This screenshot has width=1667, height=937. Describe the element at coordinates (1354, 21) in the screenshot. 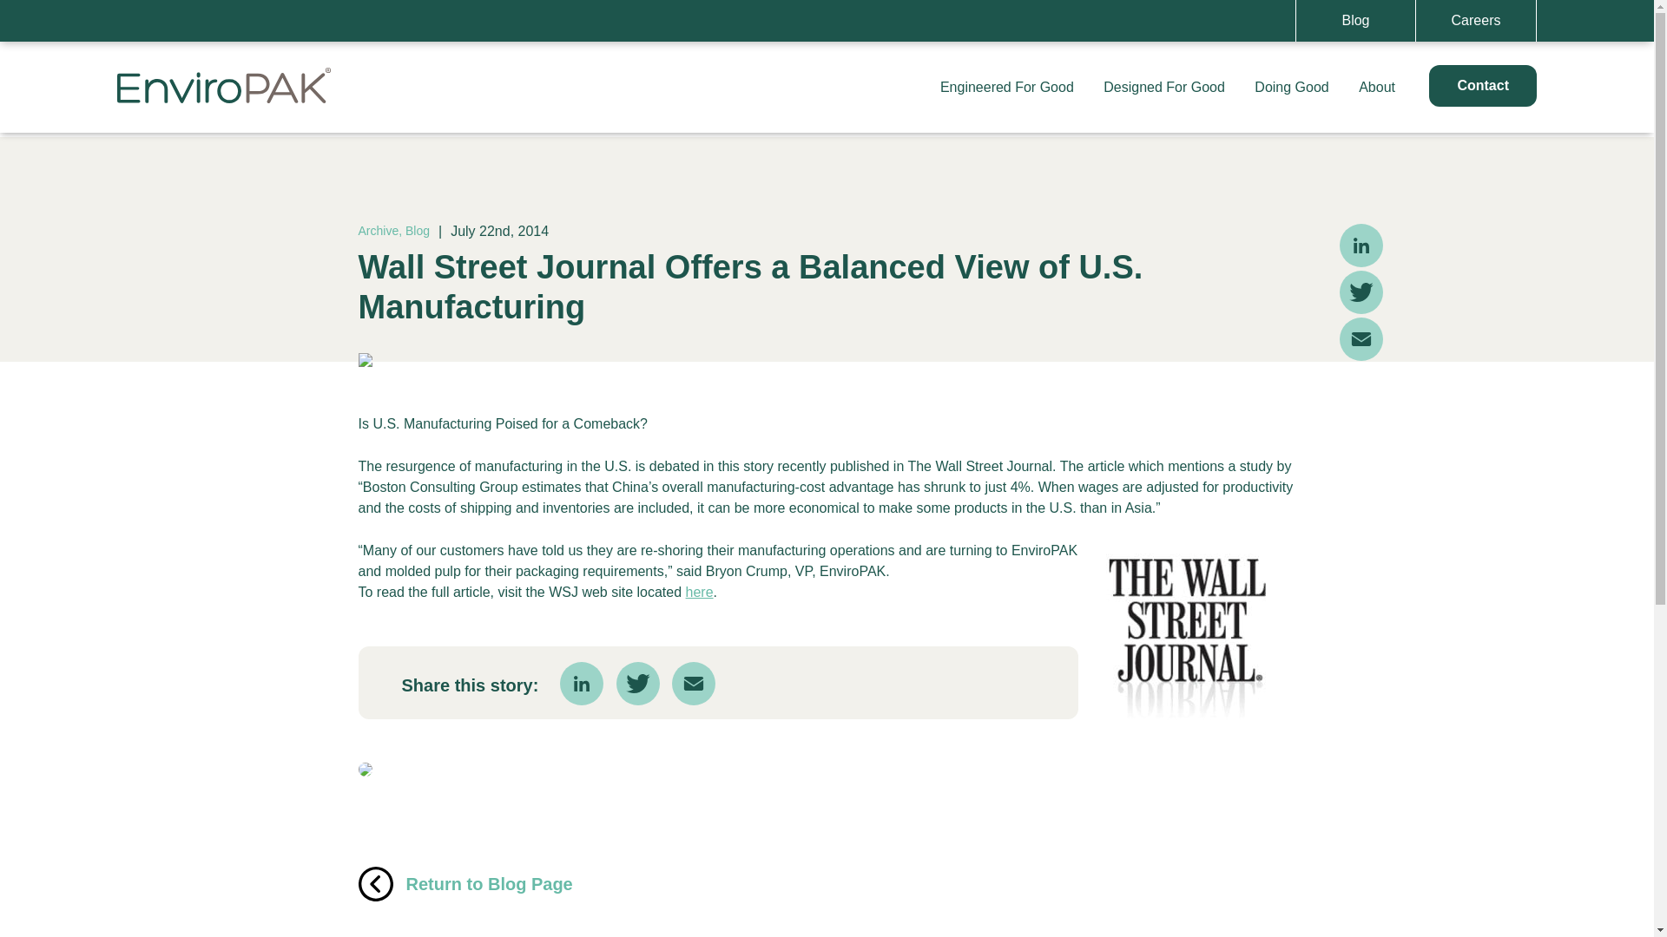

I see `Blog` at that location.